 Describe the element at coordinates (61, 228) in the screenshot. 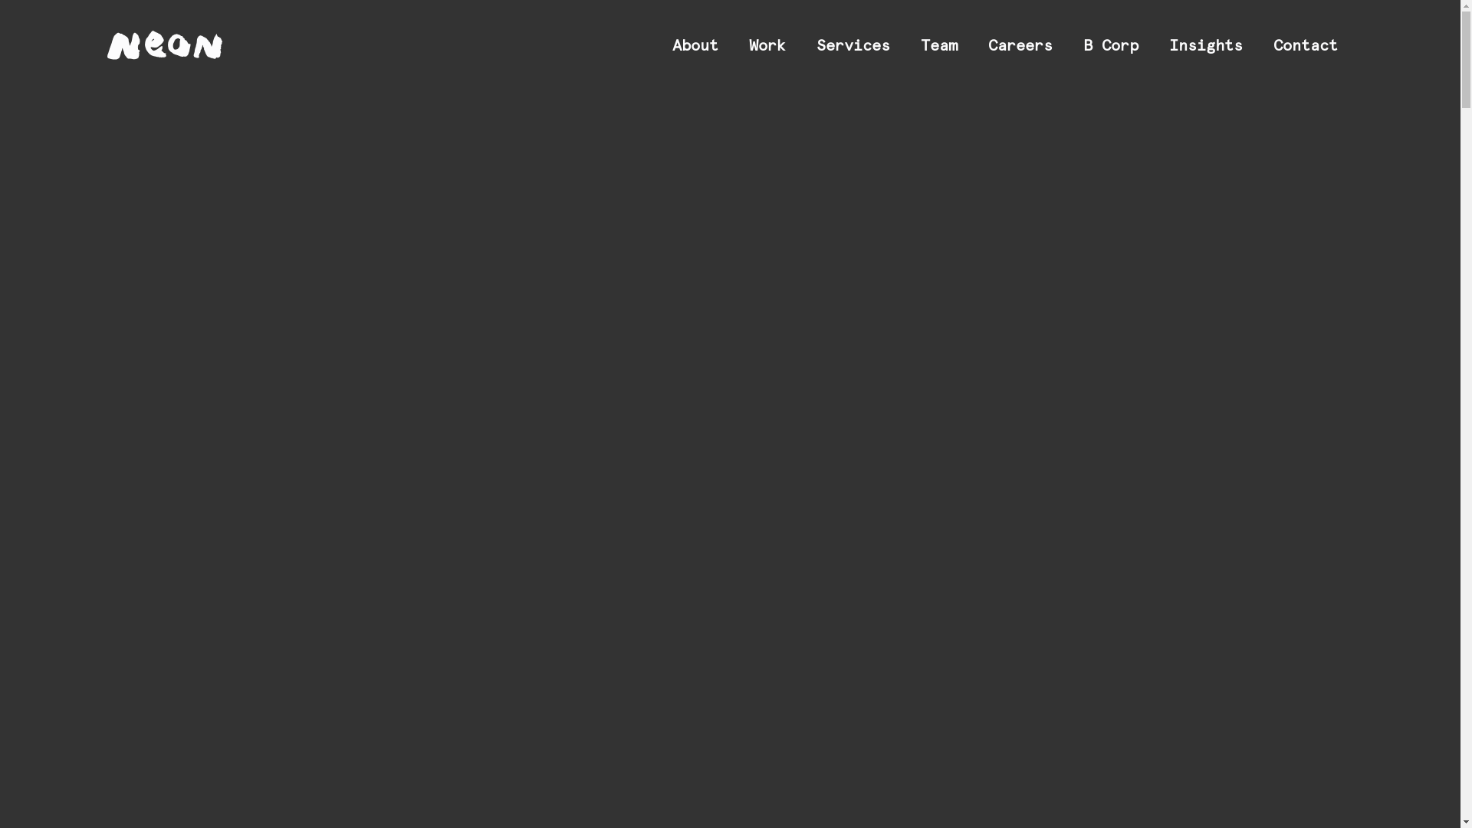

I see `Work` at that location.